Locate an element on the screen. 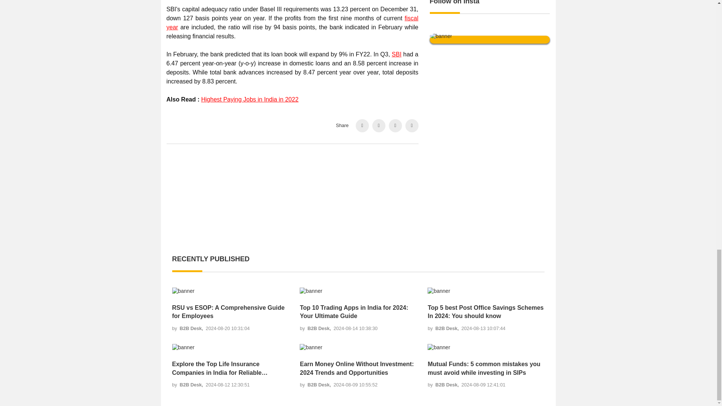 The height and width of the screenshot is (406, 722). Highest Paying Jobs in India in 2022 is located at coordinates (250, 99).